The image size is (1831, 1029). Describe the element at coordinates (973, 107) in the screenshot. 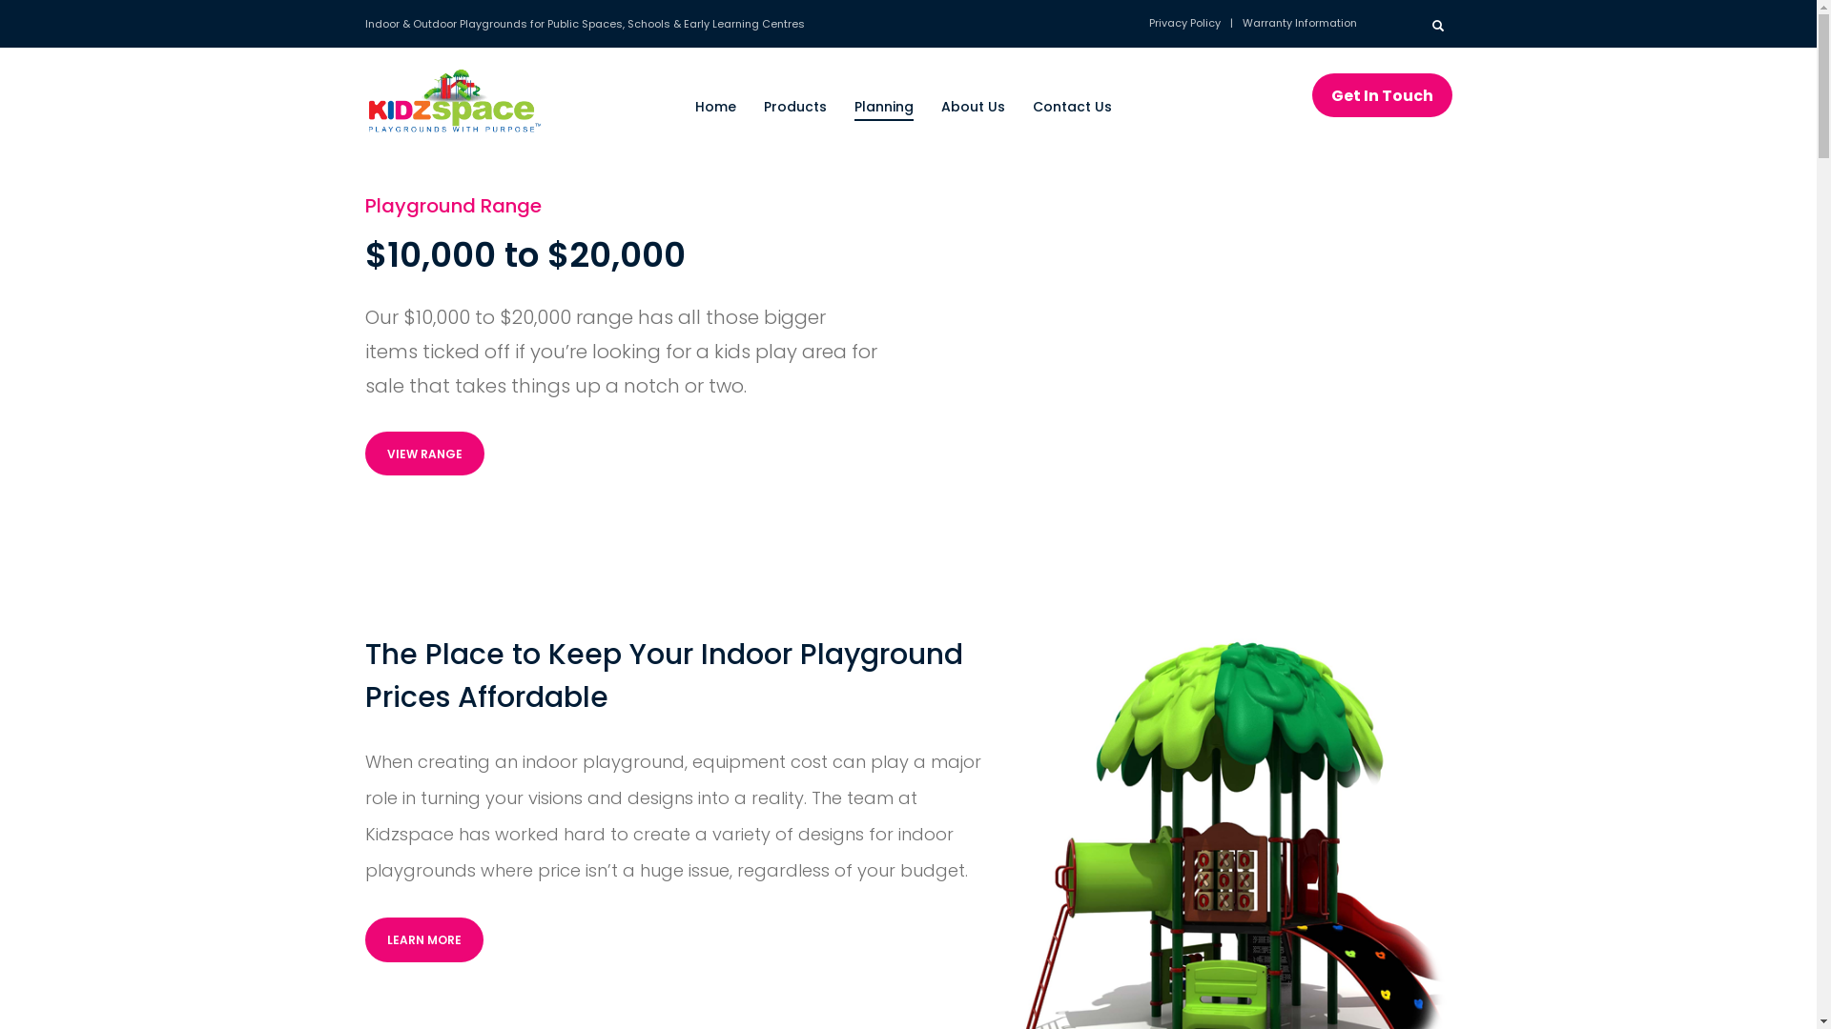

I see `About Us` at that location.